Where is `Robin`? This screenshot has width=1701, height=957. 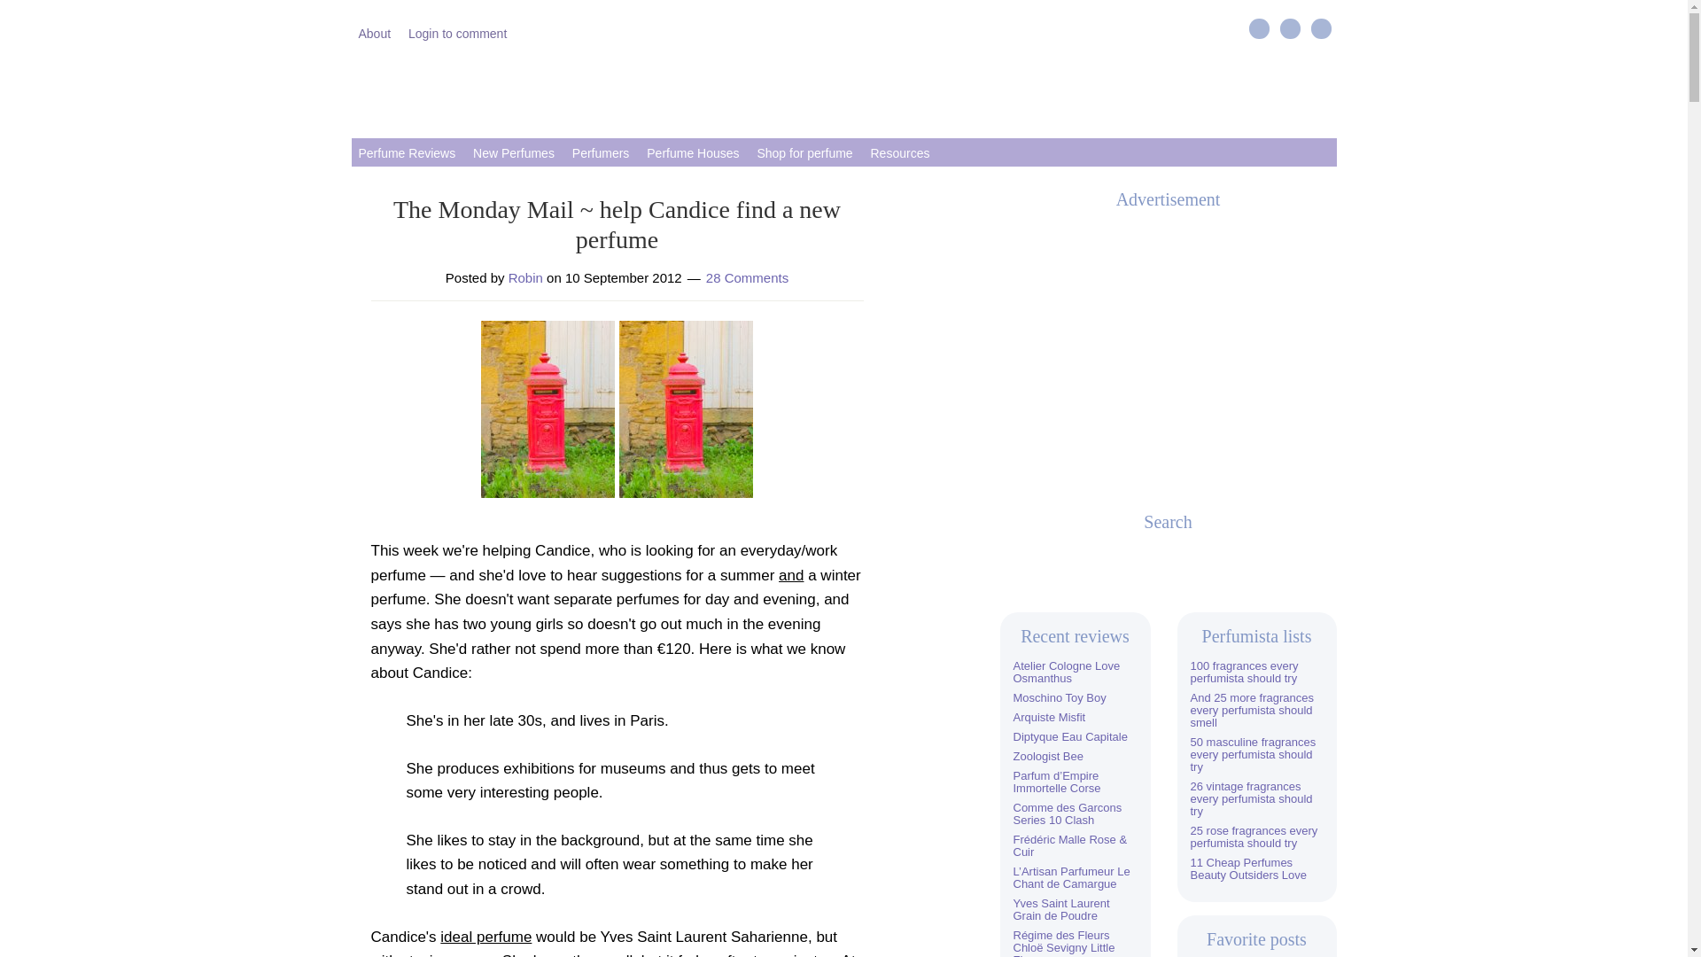 Robin is located at coordinates (525, 276).